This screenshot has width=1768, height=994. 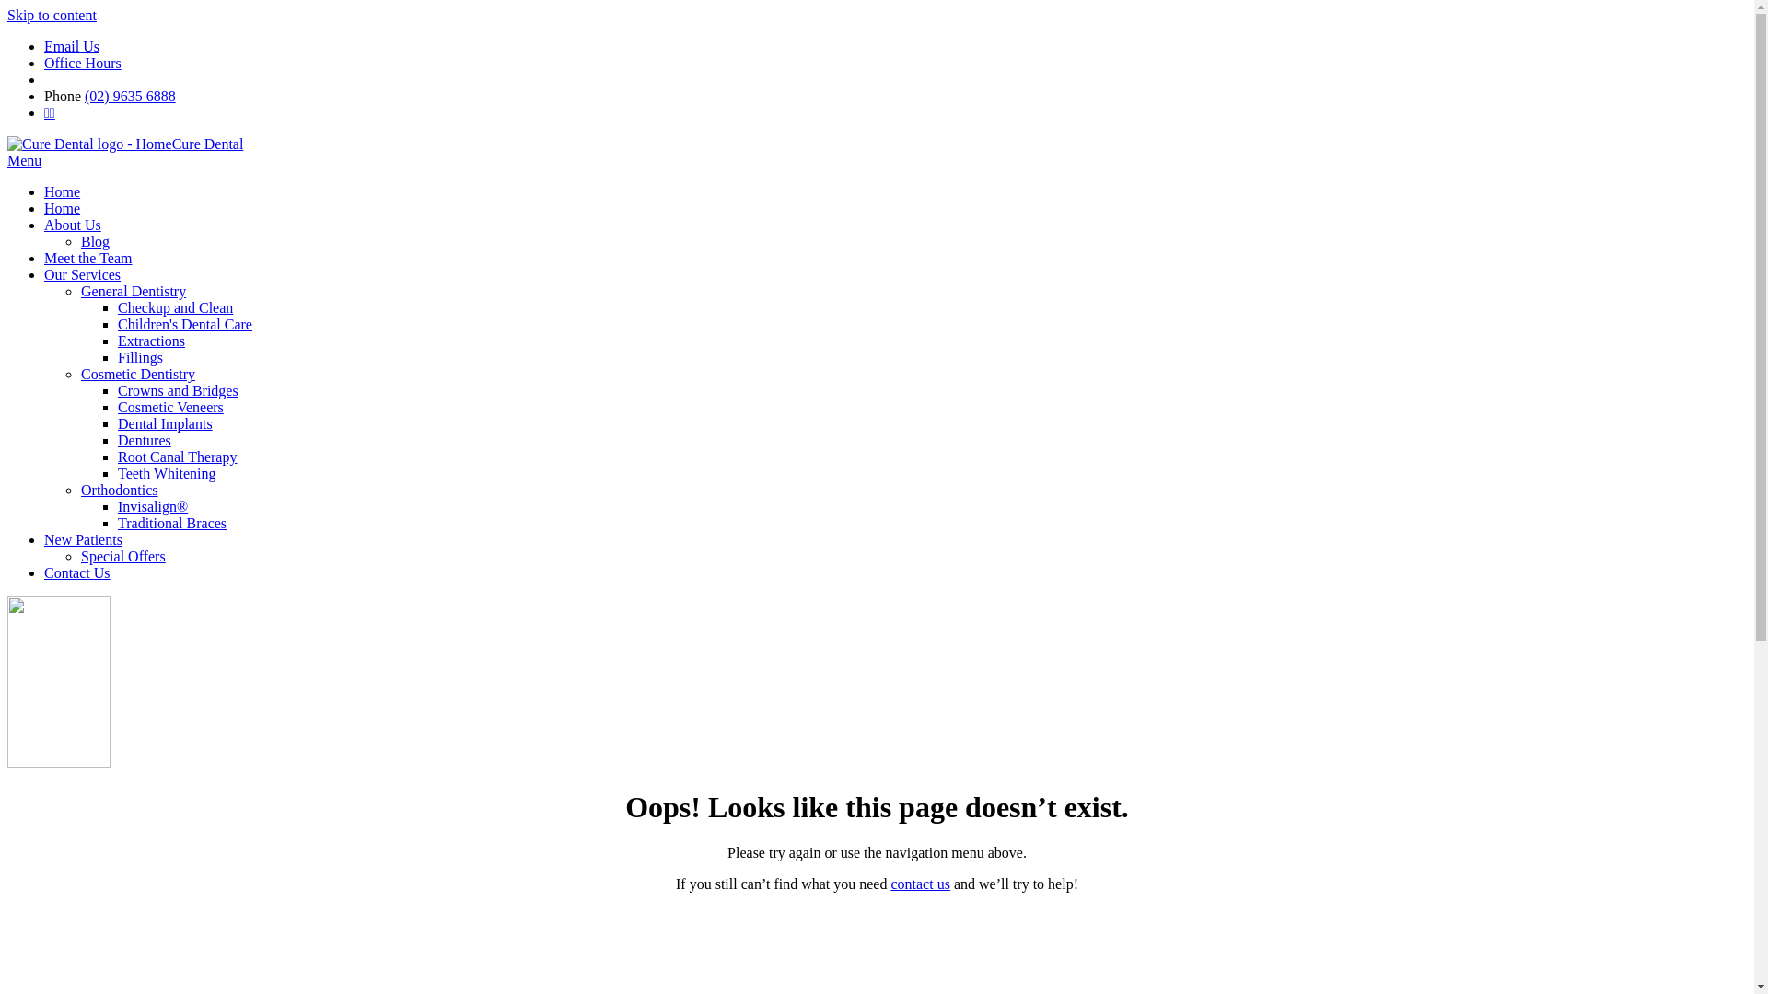 I want to click on Root Canal Therapy, so click(x=177, y=457).